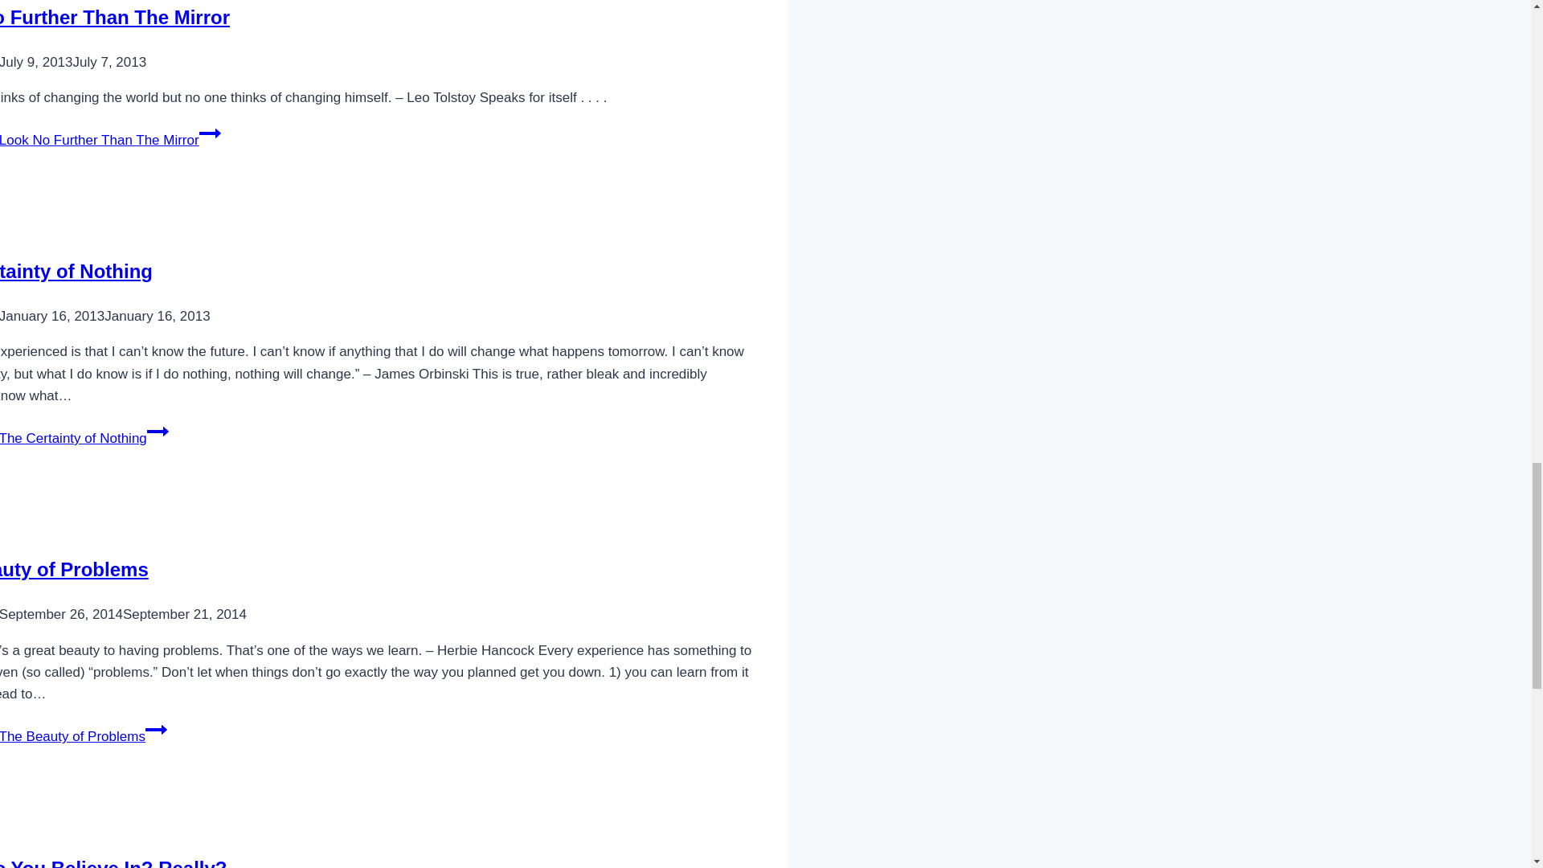  I want to click on The Beauty of Problems, so click(74, 569).